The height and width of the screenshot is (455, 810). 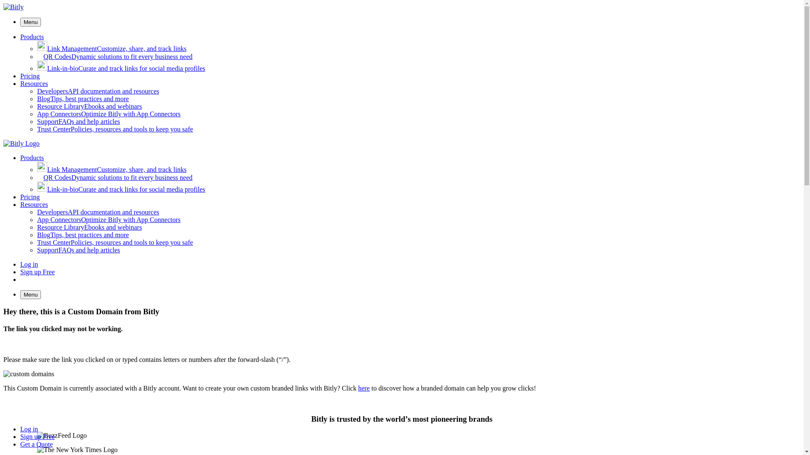 What do you see at coordinates (30, 22) in the screenshot?
I see `Menu` at bounding box center [30, 22].